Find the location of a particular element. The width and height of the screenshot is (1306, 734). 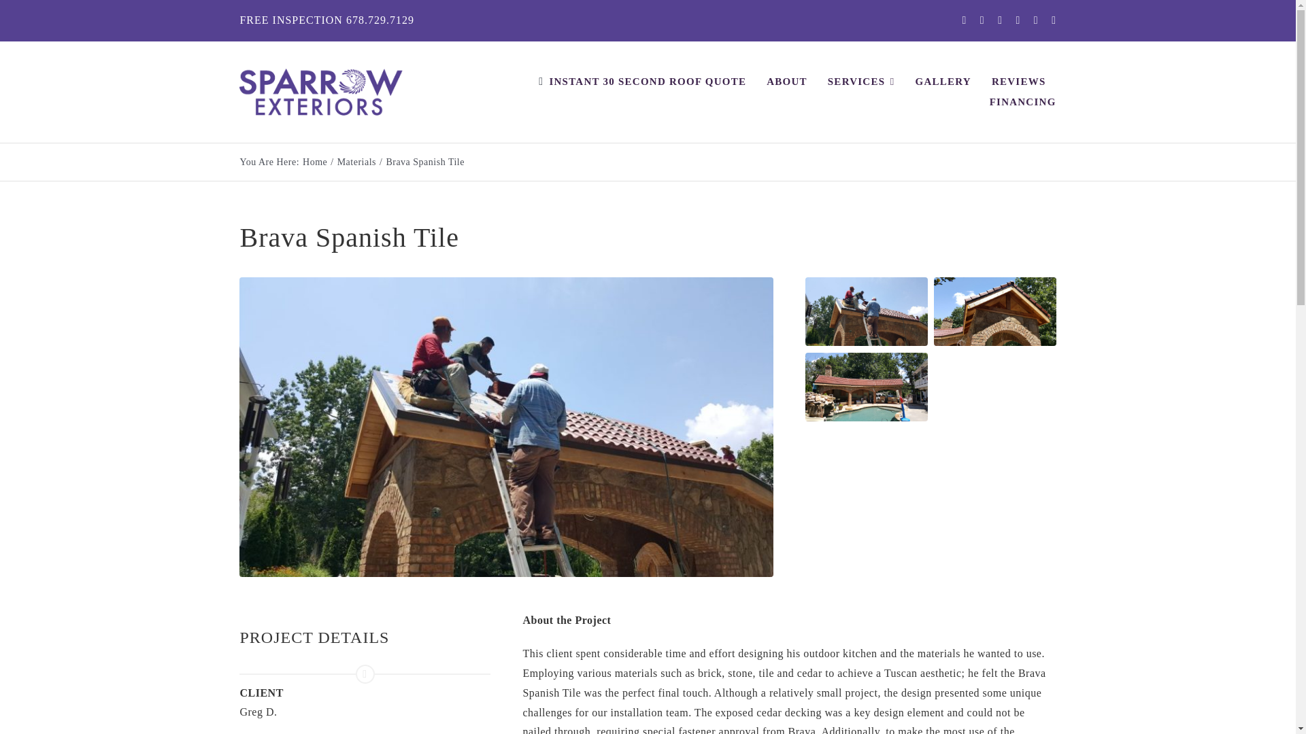

Home is located at coordinates (315, 162).